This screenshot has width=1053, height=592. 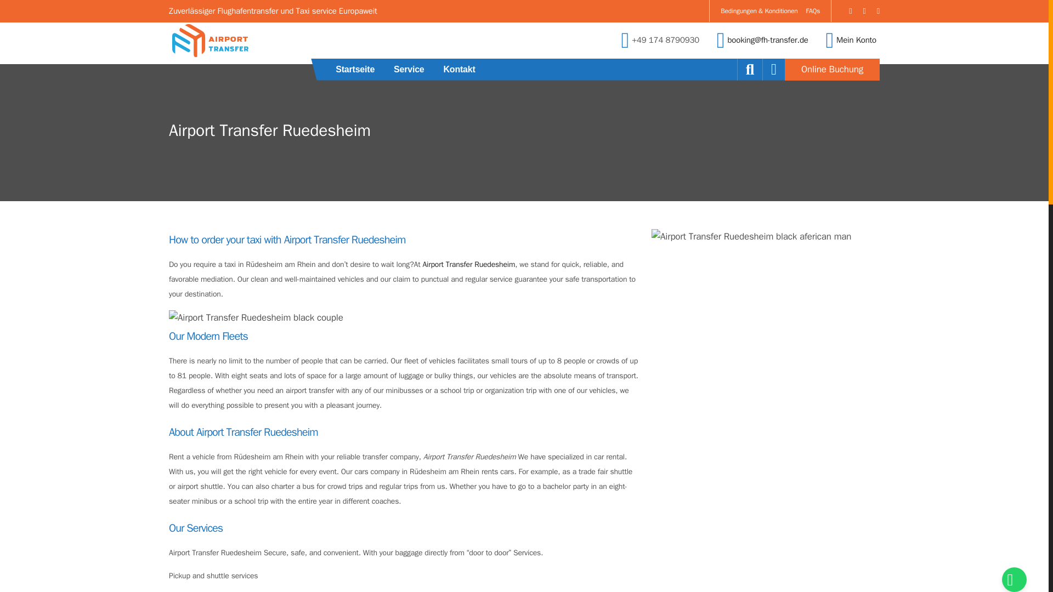 I want to click on Kontakt, so click(x=458, y=69).